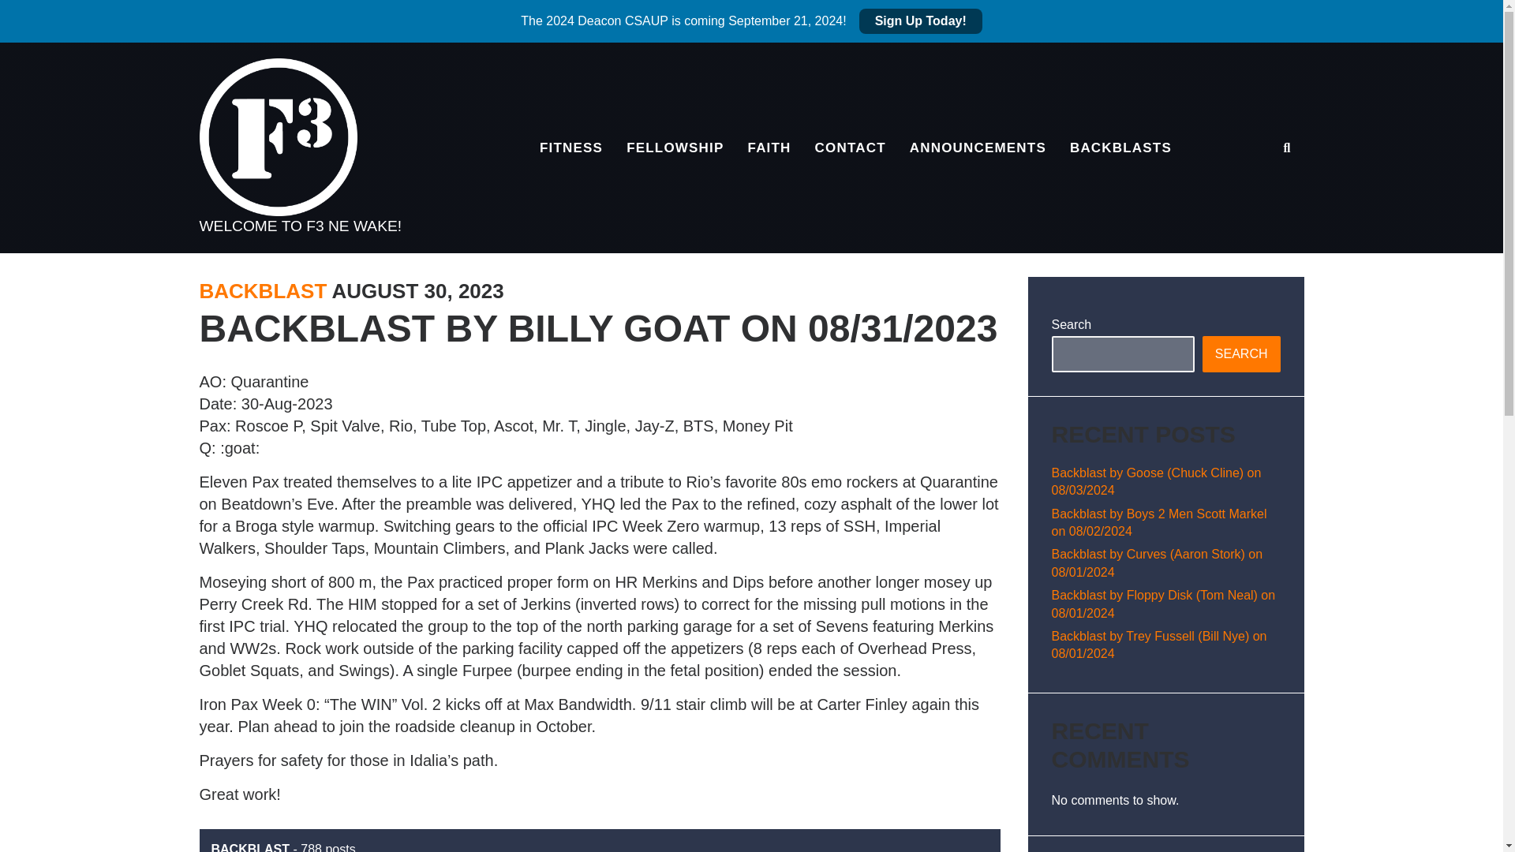 The width and height of the screenshot is (1515, 852). Describe the element at coordinates (1270, 207) in the screenshot. I see `Search` at that location.